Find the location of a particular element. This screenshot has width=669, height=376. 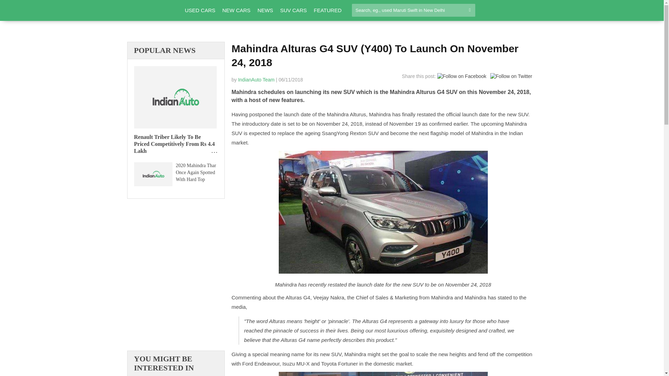

USED CARS is located at coordinates (200, 10).